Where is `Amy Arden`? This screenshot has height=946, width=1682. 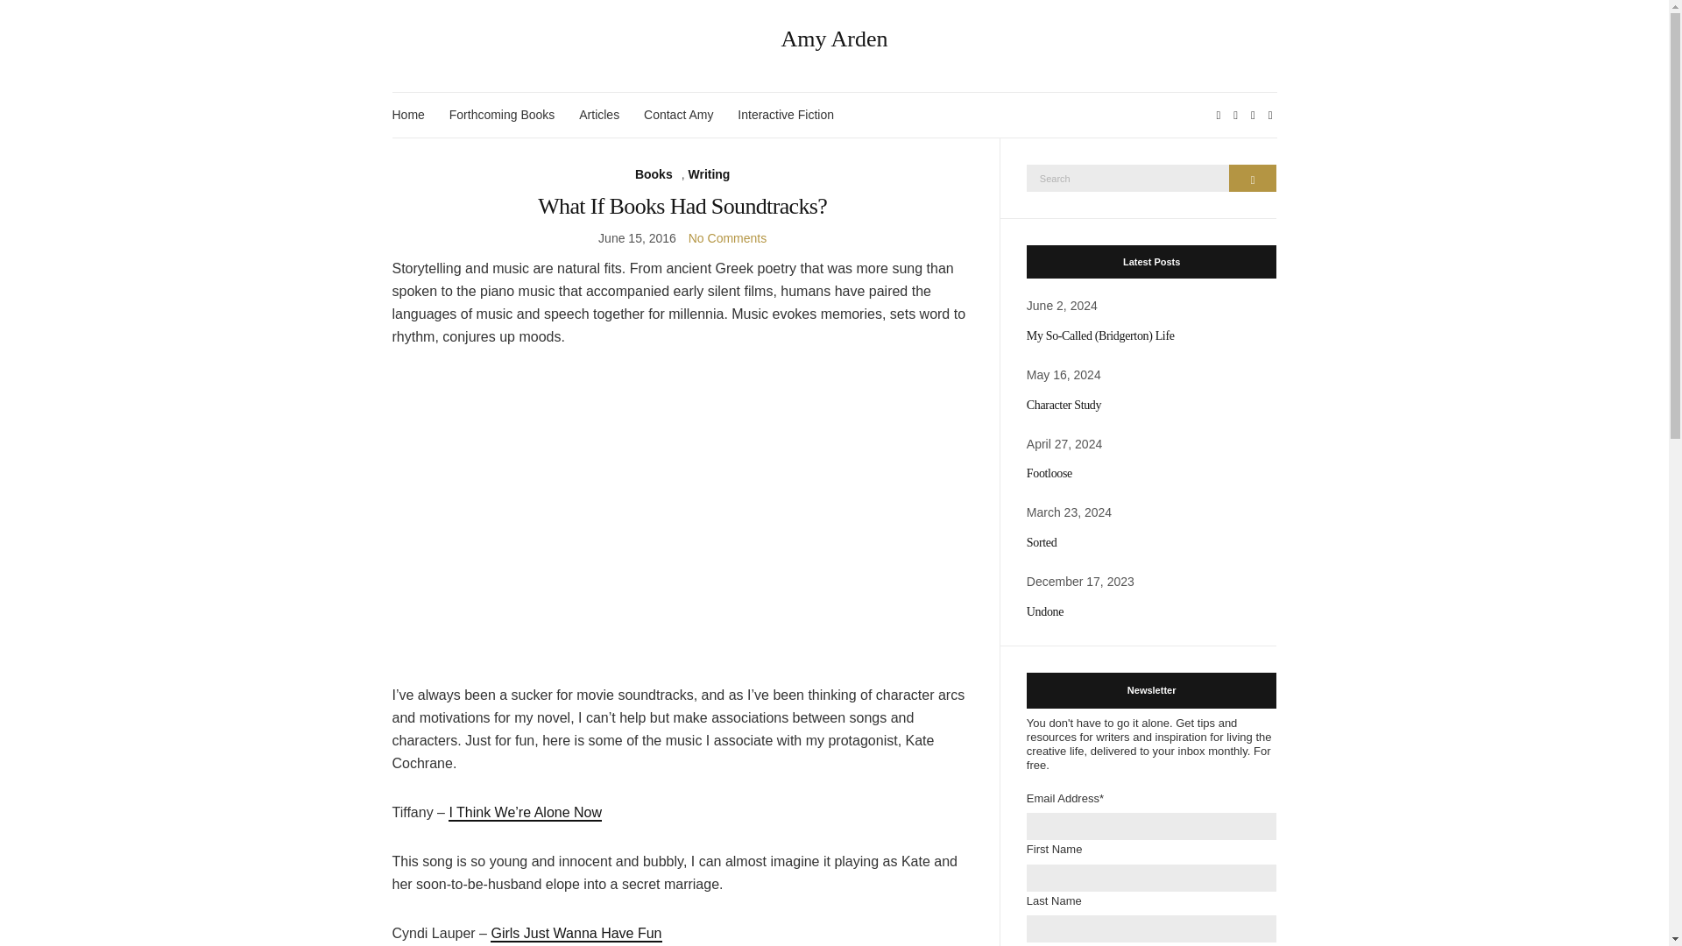
Amy Arden is located at coordinates (835, 39).